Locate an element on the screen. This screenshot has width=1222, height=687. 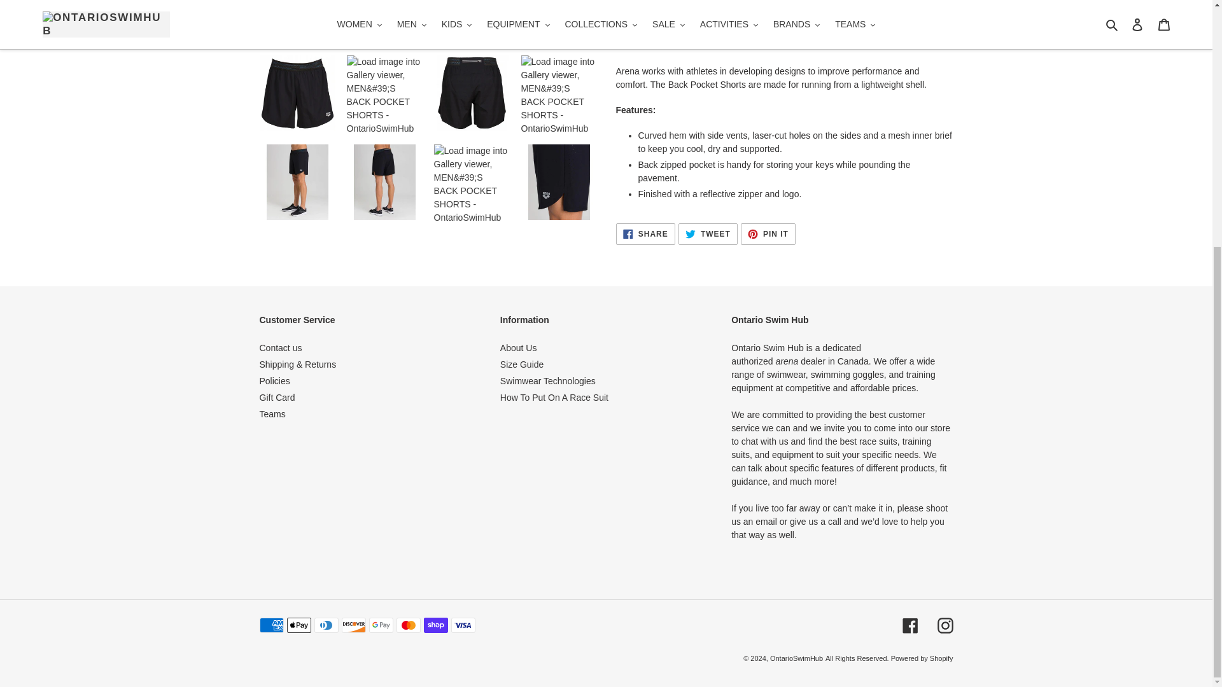
Google Pay is located at coordinates (381, 625).